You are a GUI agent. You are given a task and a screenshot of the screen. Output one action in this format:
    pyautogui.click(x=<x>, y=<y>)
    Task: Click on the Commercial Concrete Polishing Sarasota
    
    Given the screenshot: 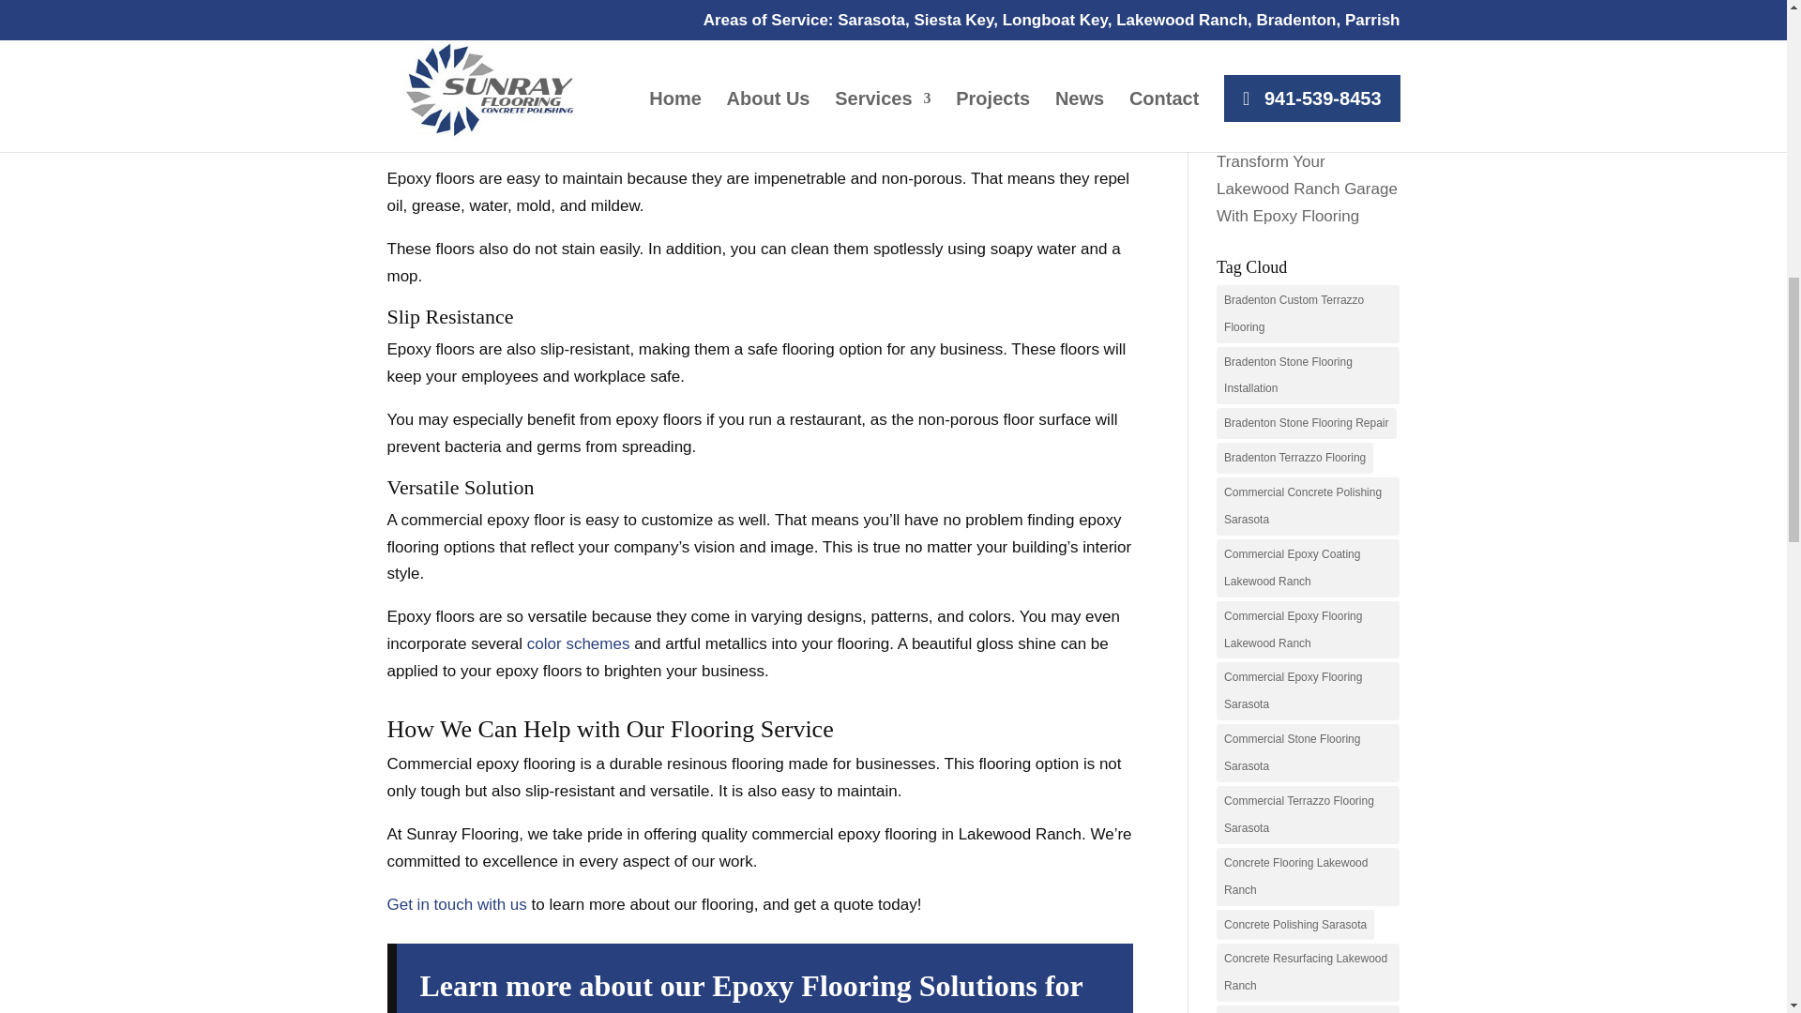 What is the action you would take?
    pyautogui.click(x=1308, y=506)
    